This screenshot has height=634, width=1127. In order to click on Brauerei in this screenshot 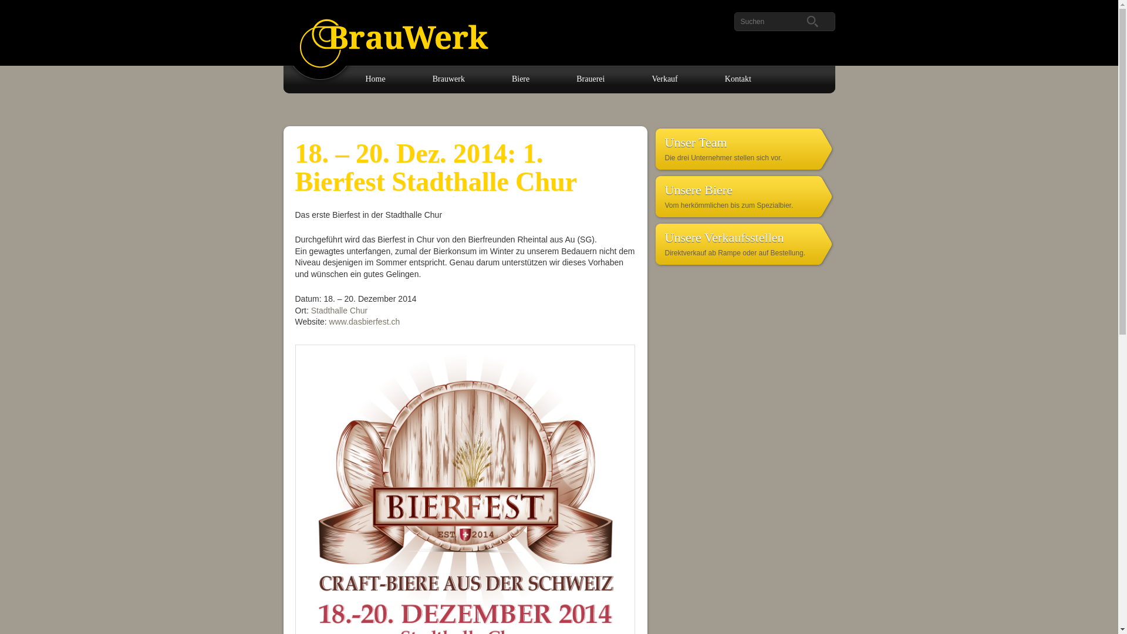, I will do `click(611, 79)`.